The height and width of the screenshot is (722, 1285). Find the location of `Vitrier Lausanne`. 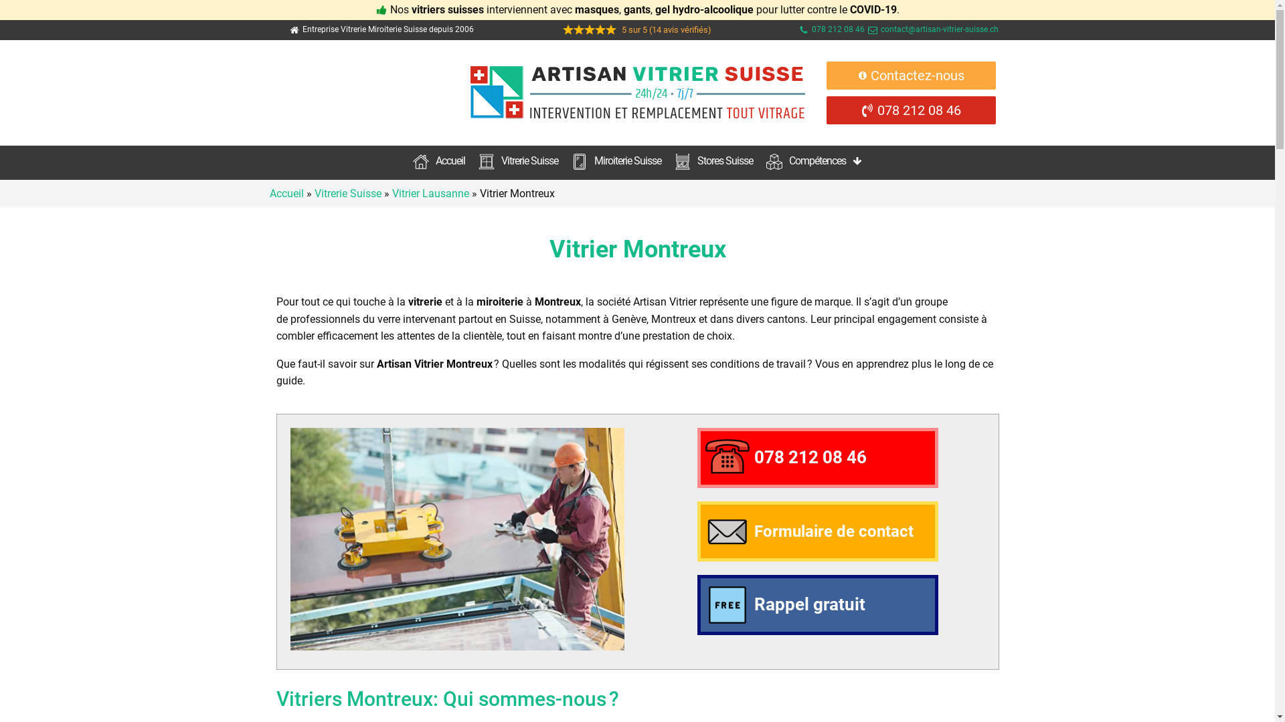

Vitrier Lausanne is located at coordinates (431, 194).